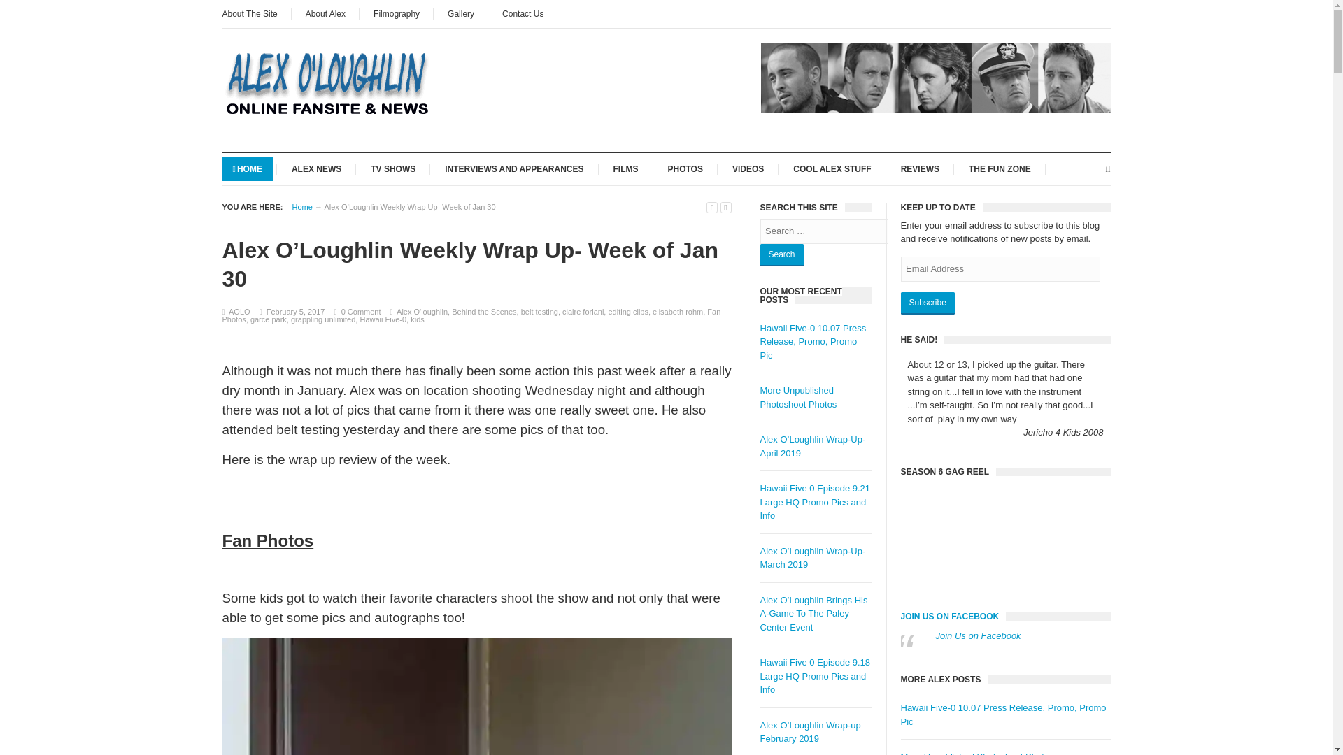 This screenshot has height=755, width=1343. I want to click on THE FUN ZONE, so click(1000, 168).